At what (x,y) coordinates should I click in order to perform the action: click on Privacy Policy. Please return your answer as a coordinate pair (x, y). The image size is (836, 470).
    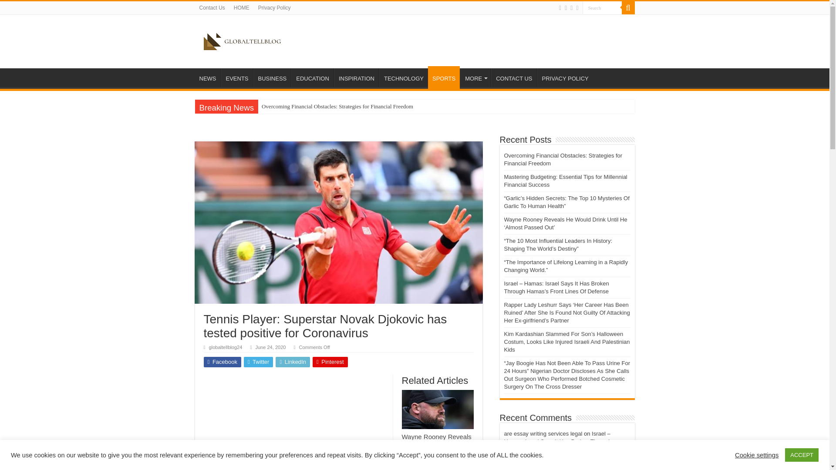
    Looking at the image, I should click on (274, 8).